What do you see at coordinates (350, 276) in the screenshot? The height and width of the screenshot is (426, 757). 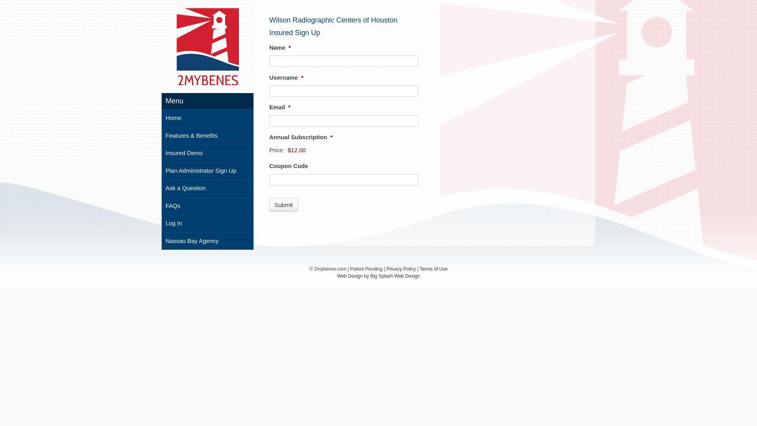 I see `Web Design` at bounding box center [350, 276].